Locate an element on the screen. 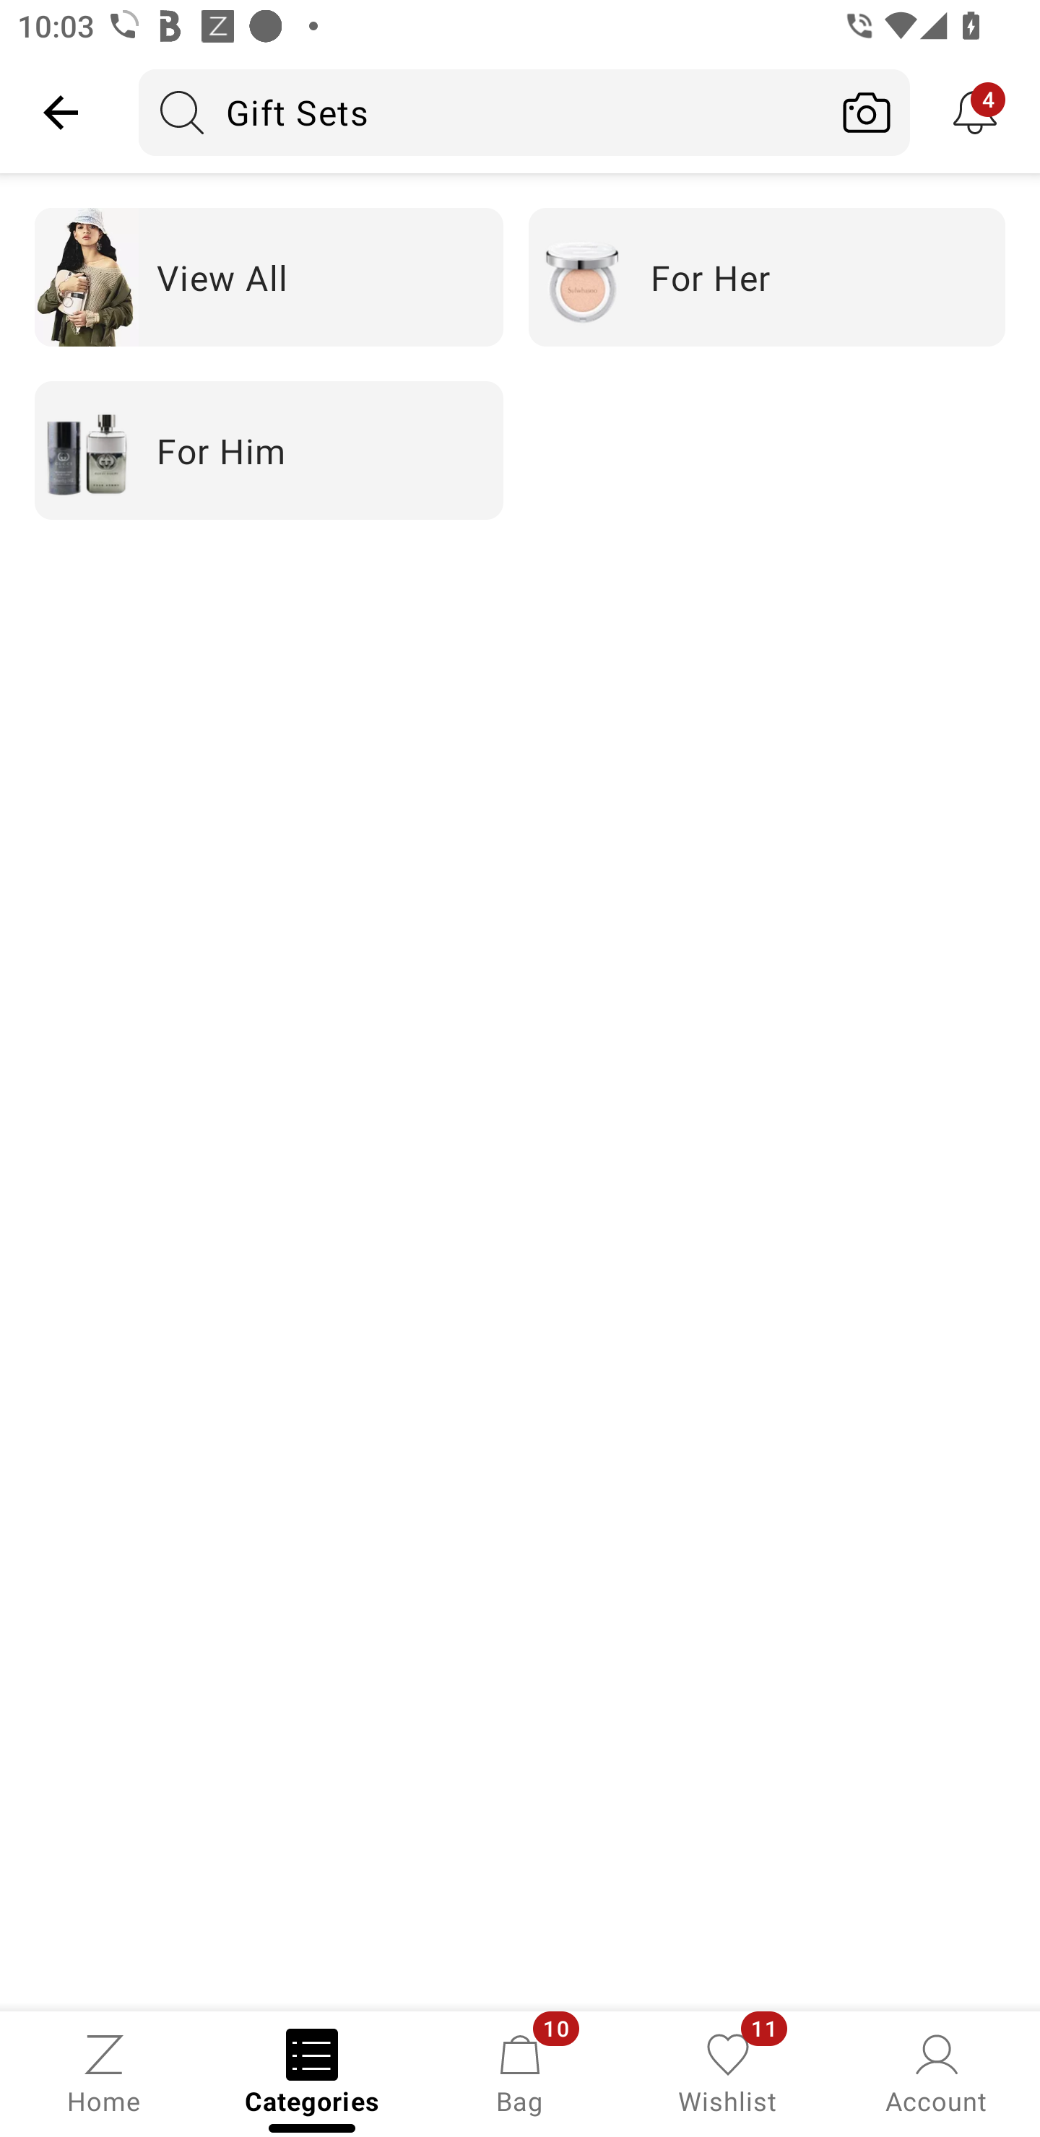 This screenshot has height=2137, width=1040. Account is located at coordinates (936, 2072).